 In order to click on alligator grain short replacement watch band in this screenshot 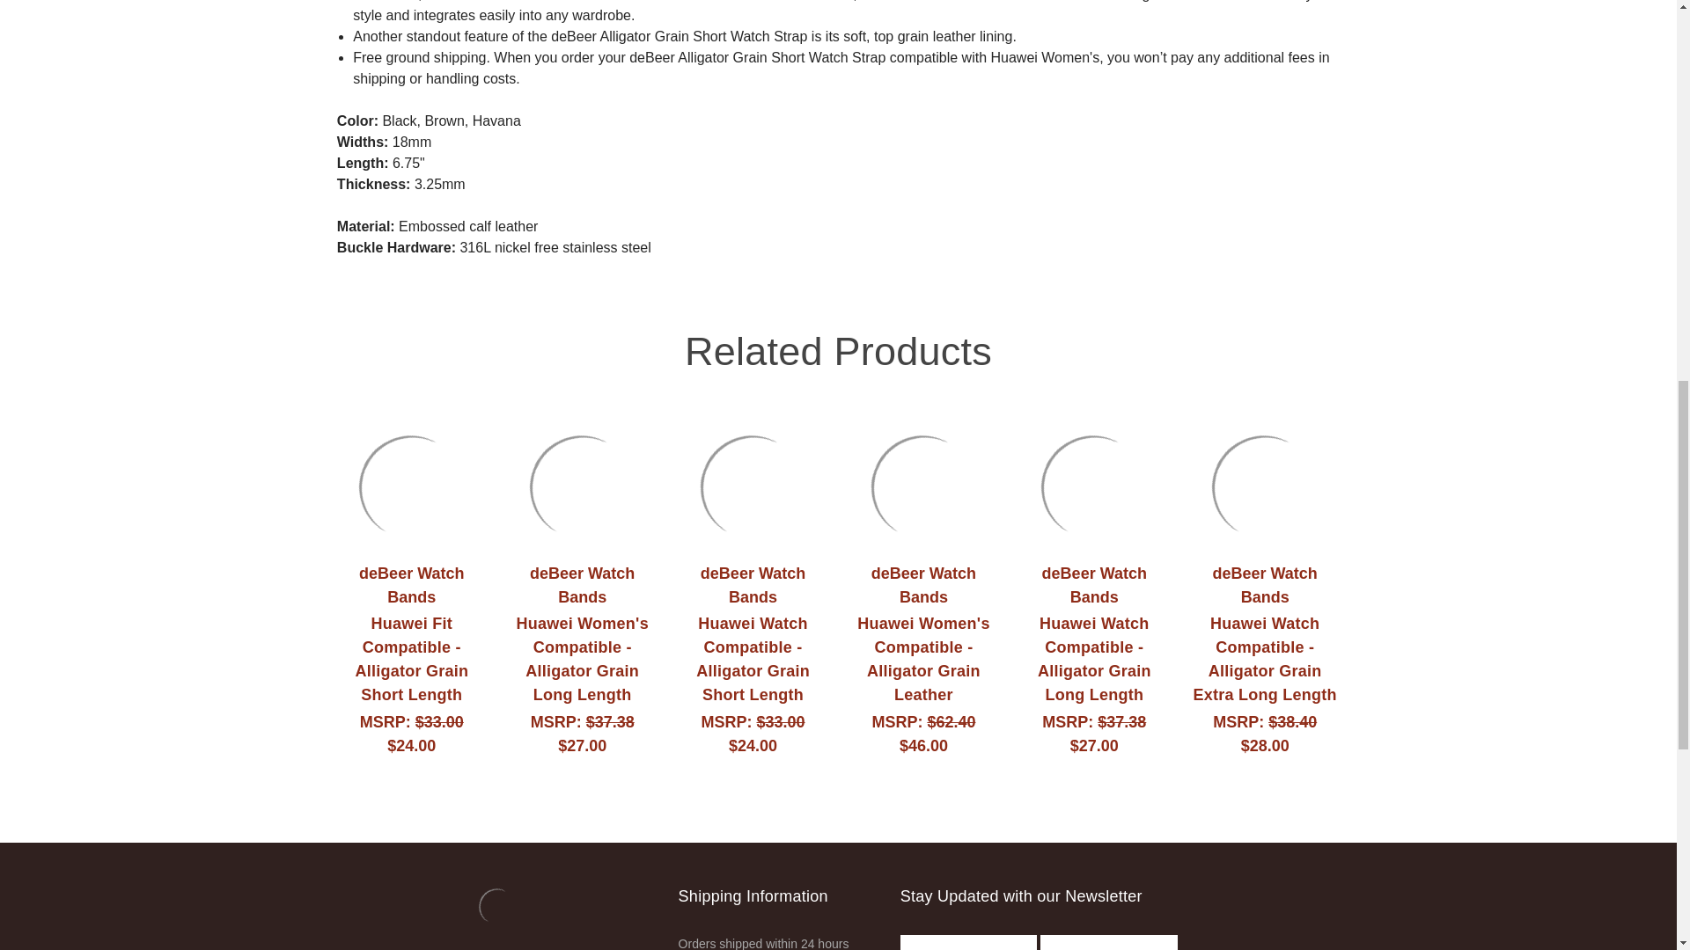, I will do `click(753, 487)`.